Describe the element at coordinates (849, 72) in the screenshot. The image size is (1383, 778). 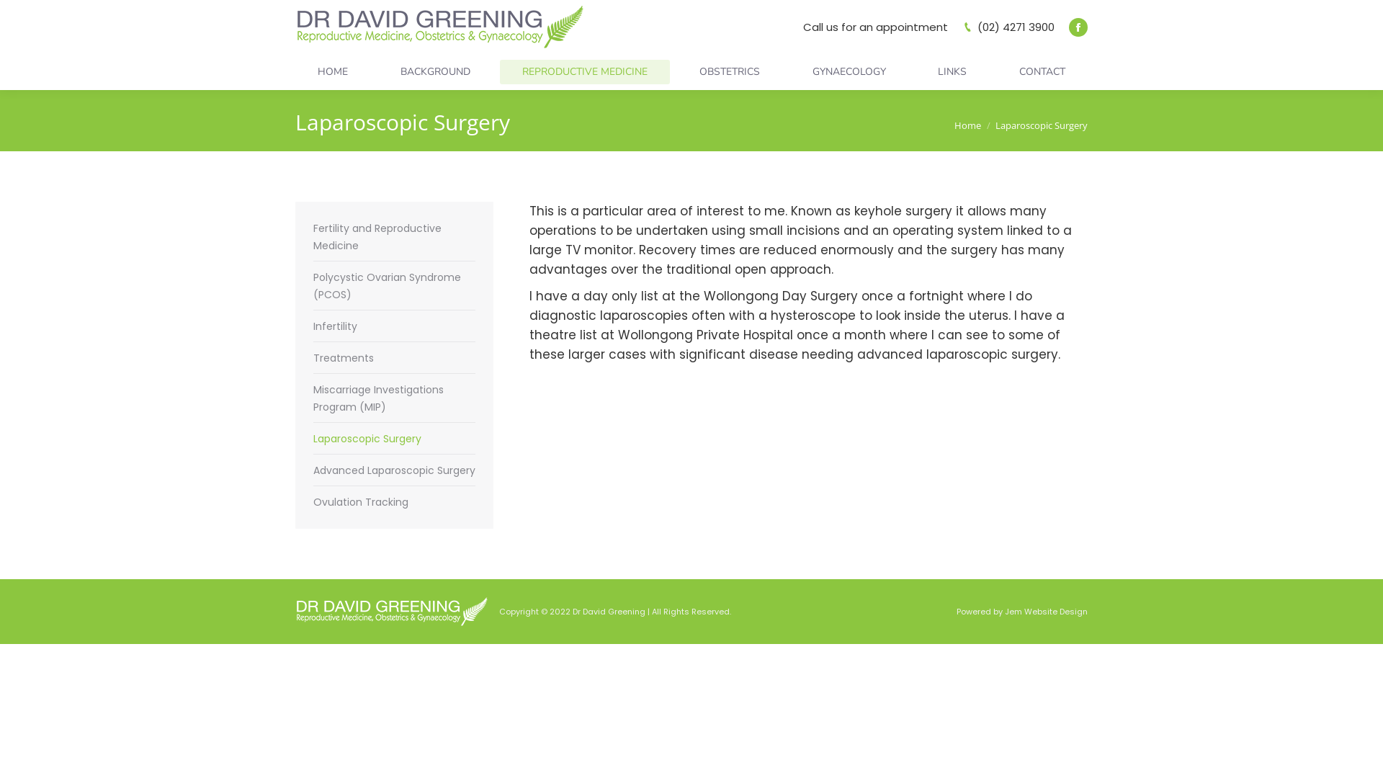
I see `GYNAECOLOGY` at that location.